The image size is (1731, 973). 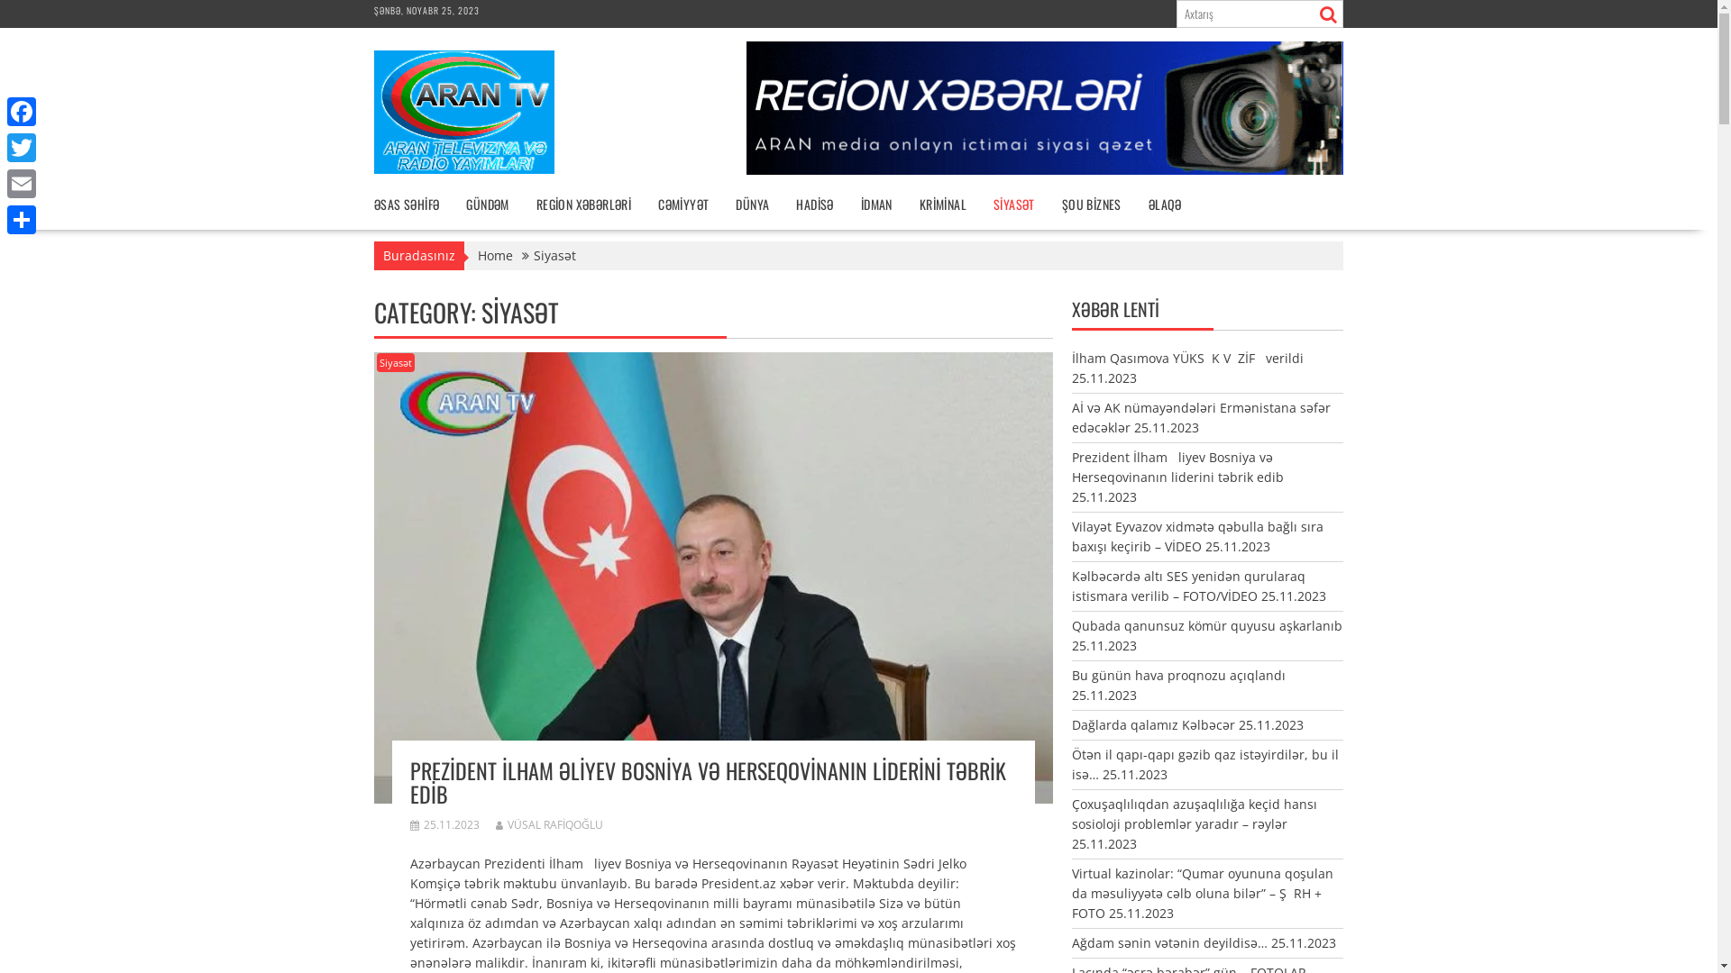 I want to click on Share, so click(x=22, y=220).